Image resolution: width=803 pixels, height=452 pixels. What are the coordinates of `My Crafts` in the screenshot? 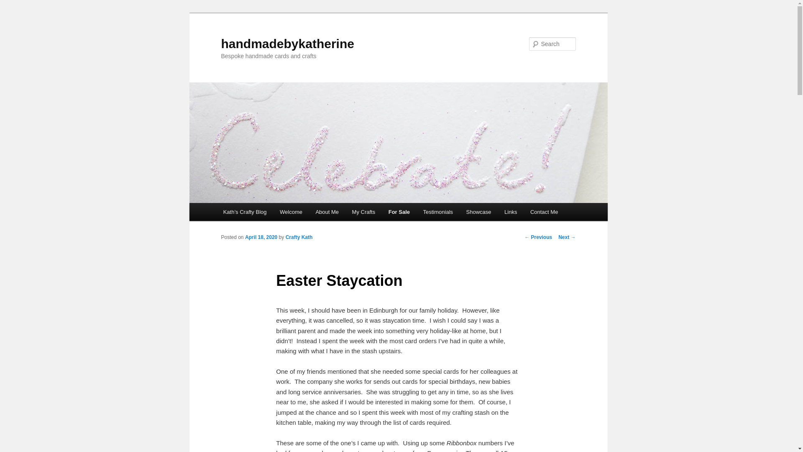 It's located at (363, 212).